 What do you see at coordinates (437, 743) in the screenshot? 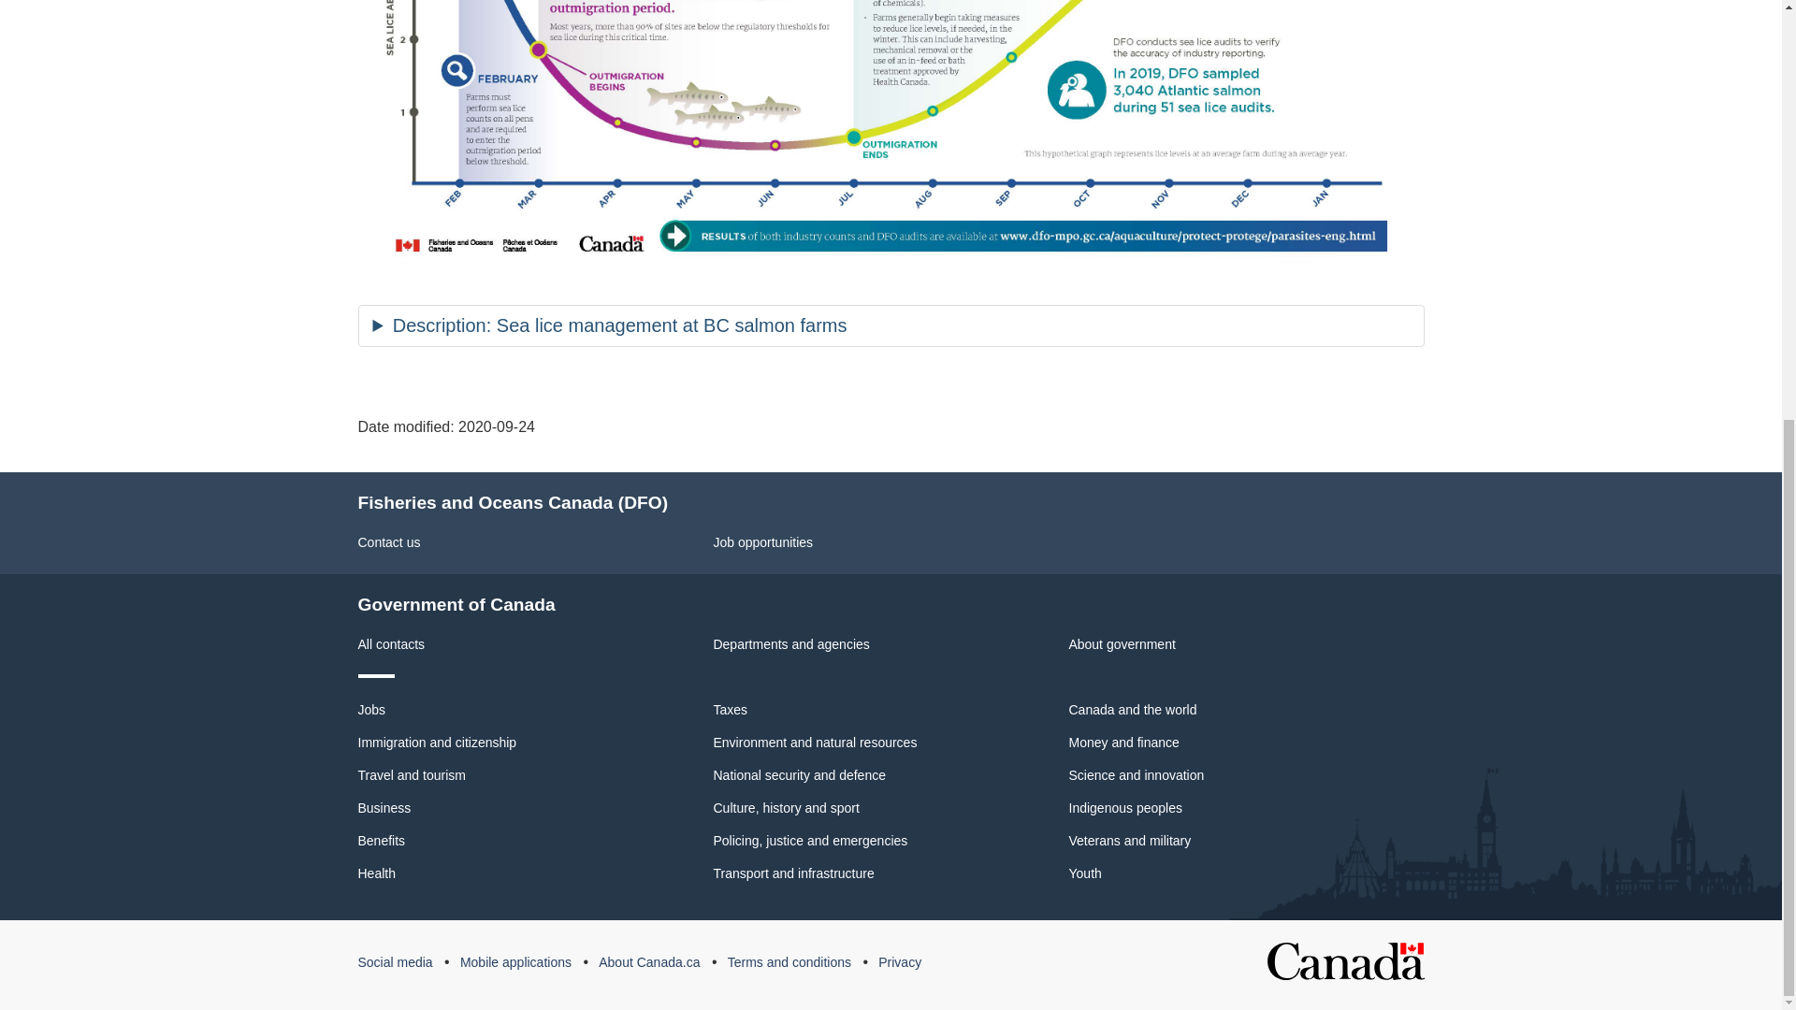
I see `Immigration and citizenship` at bounding box center [437, 743].